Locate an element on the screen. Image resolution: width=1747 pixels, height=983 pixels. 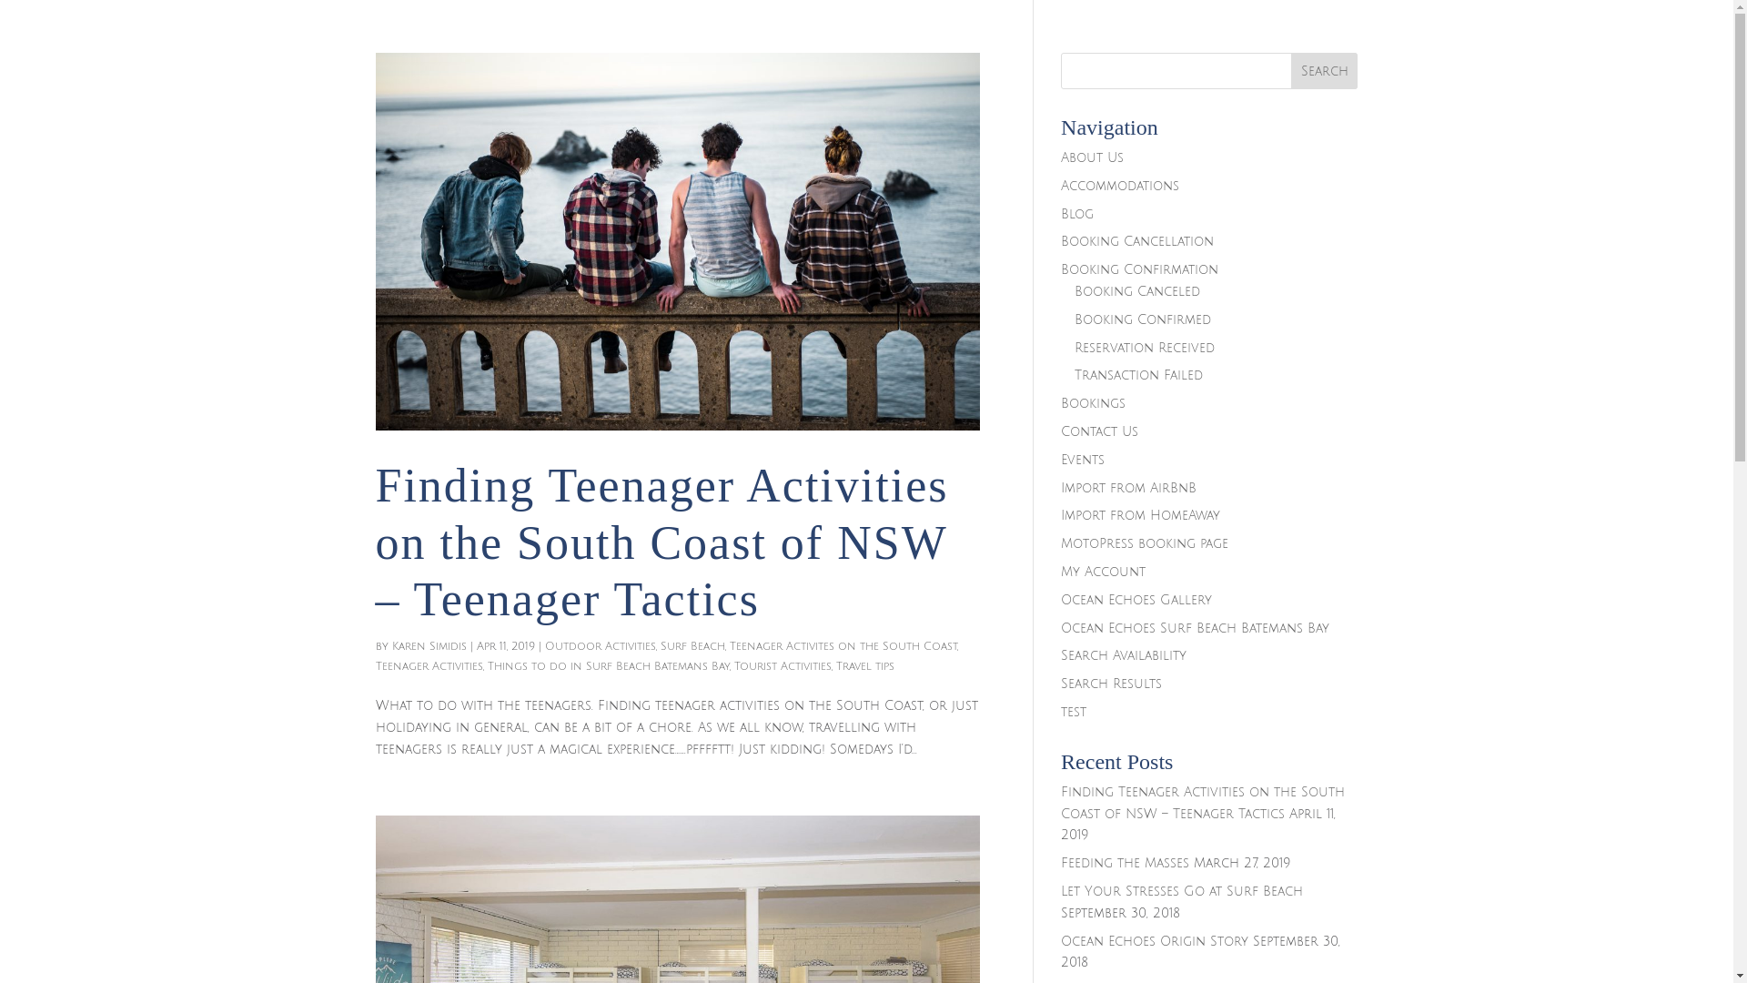
Reservation Received is located at coordinates (1145, 348).